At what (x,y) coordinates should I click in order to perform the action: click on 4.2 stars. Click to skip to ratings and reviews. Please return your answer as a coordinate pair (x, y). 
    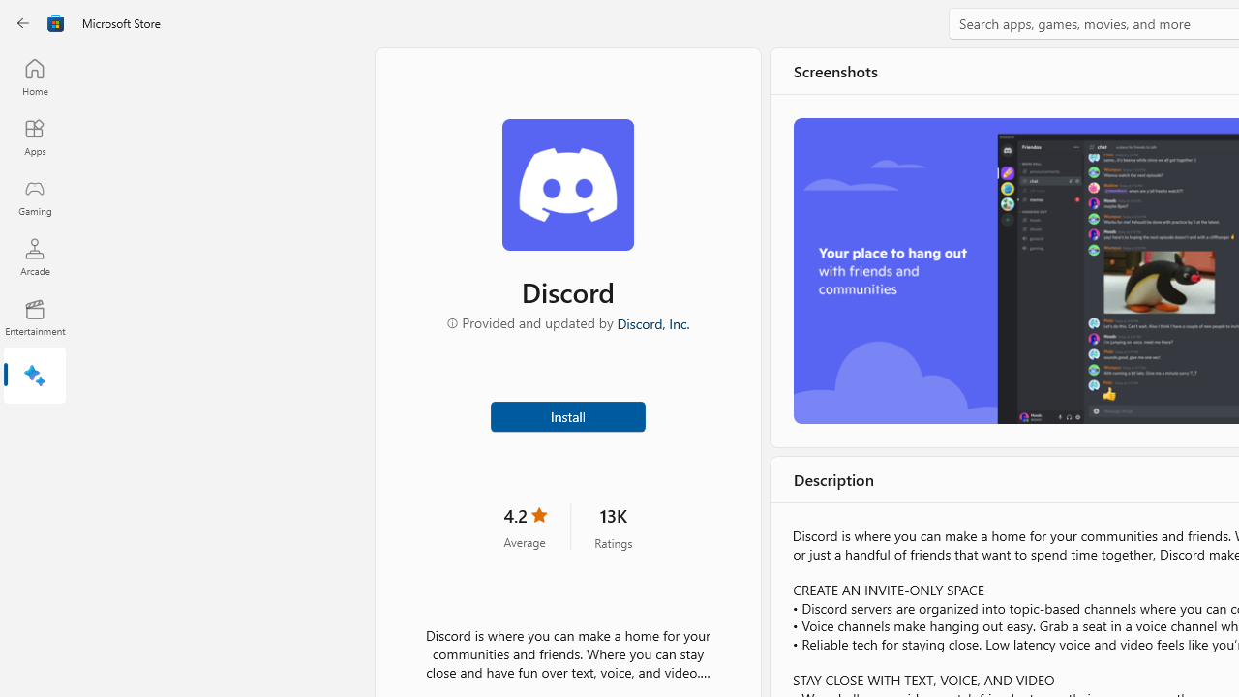
    Looking at the image, I should click on (525, 527).